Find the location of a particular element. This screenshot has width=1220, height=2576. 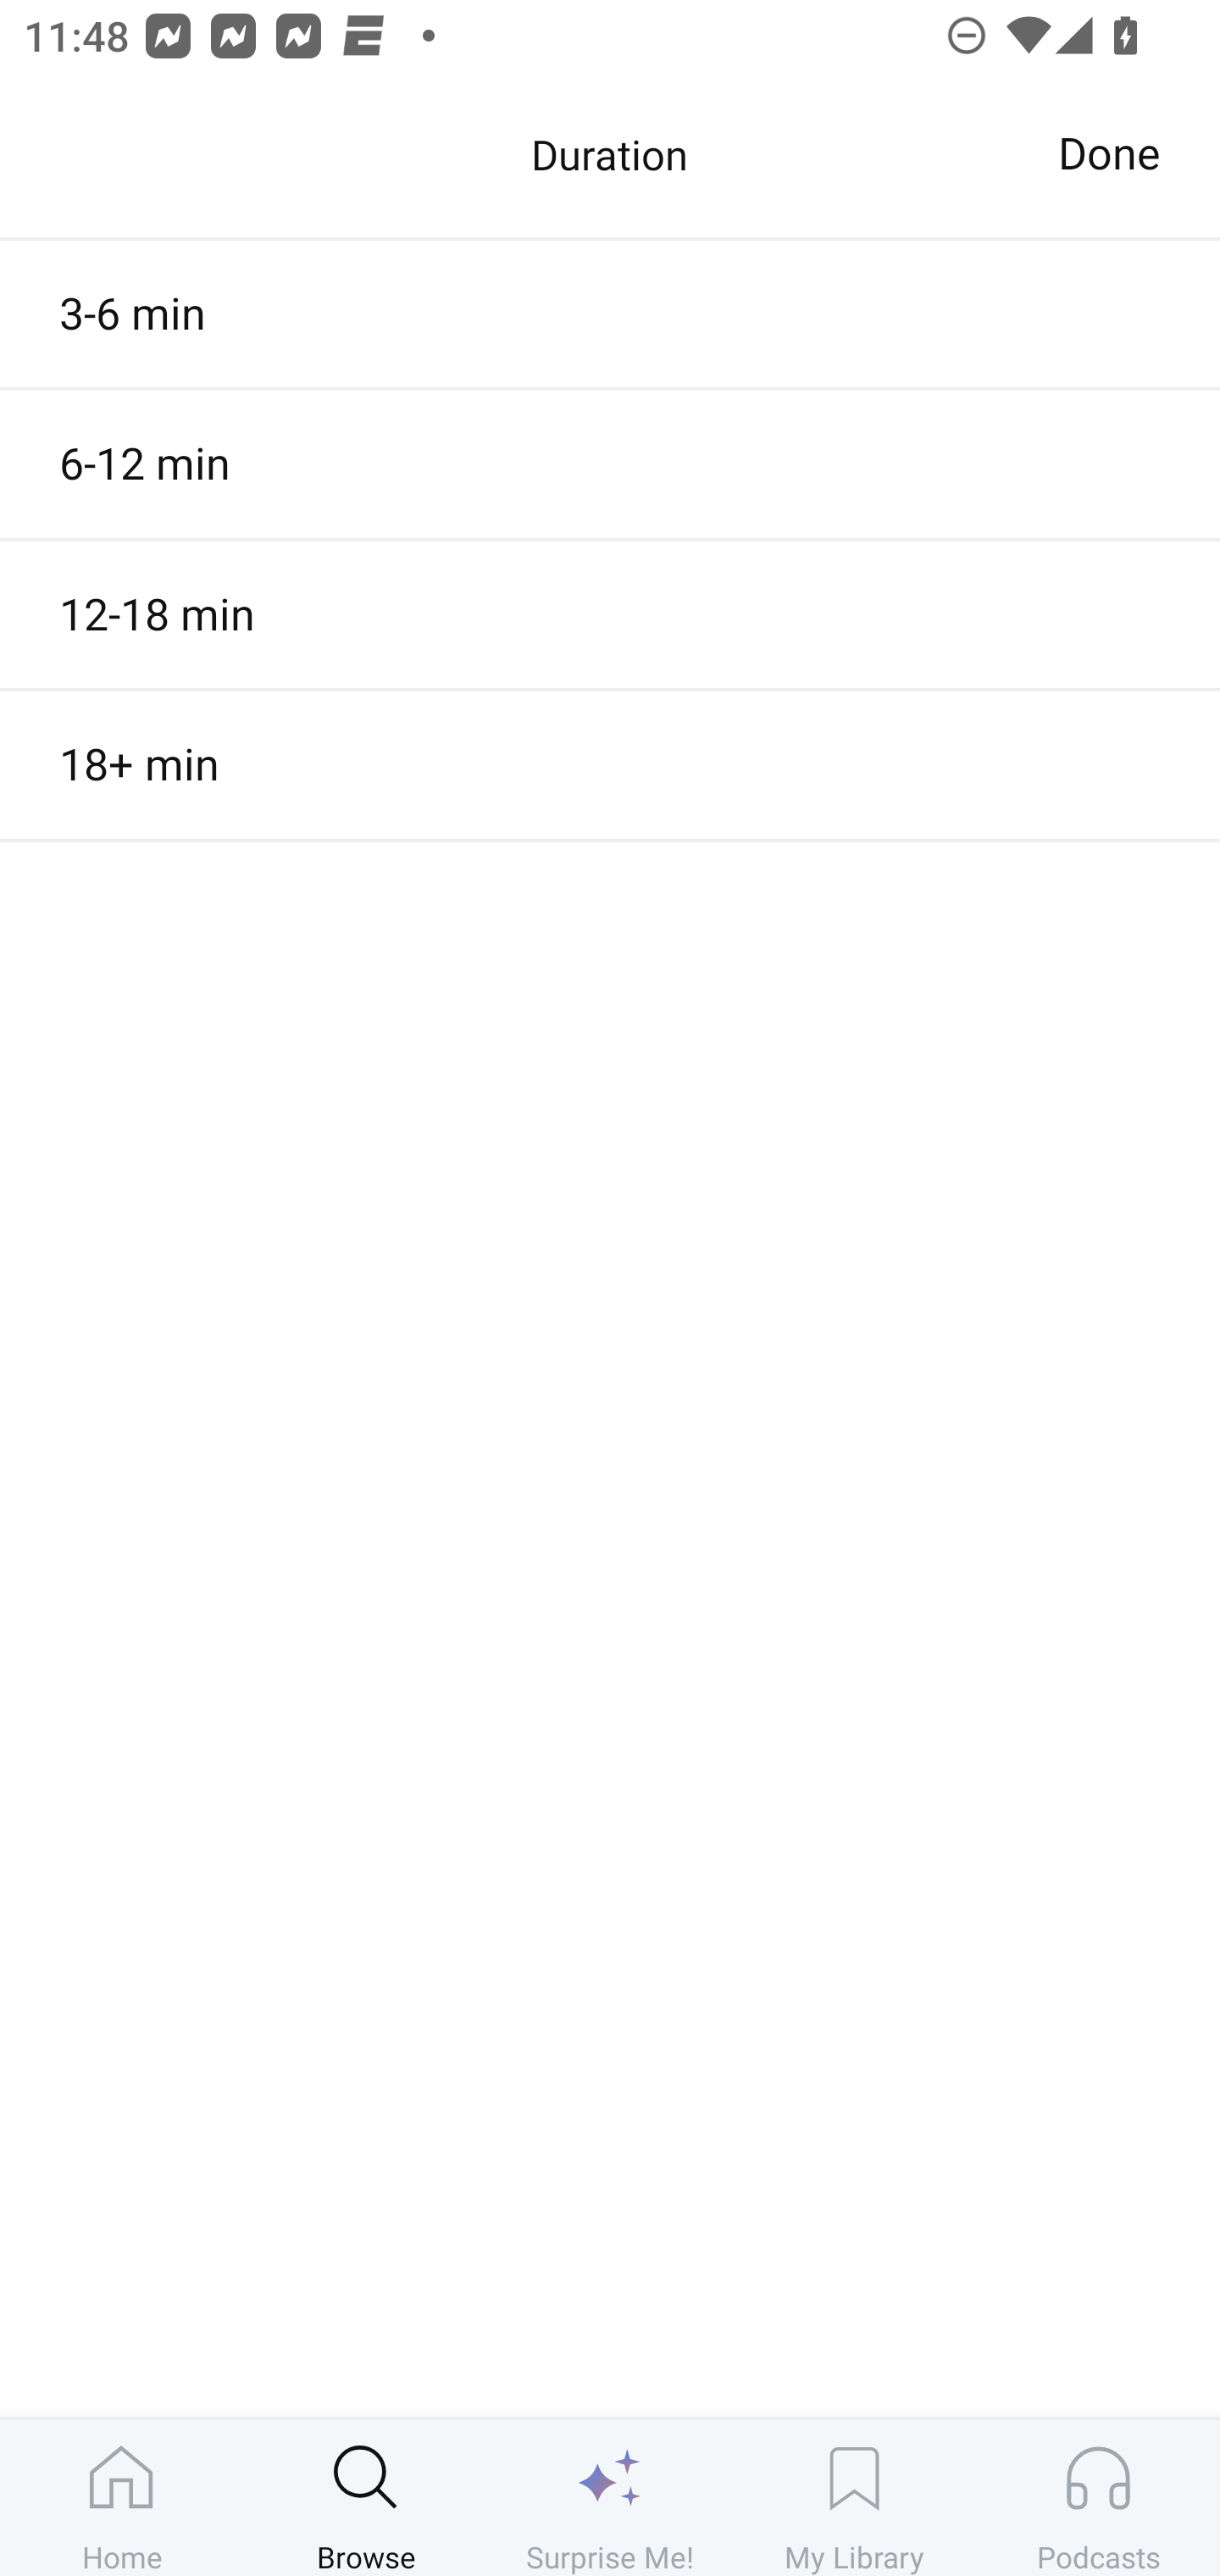

Browse is located at coordinates (366, 2497).